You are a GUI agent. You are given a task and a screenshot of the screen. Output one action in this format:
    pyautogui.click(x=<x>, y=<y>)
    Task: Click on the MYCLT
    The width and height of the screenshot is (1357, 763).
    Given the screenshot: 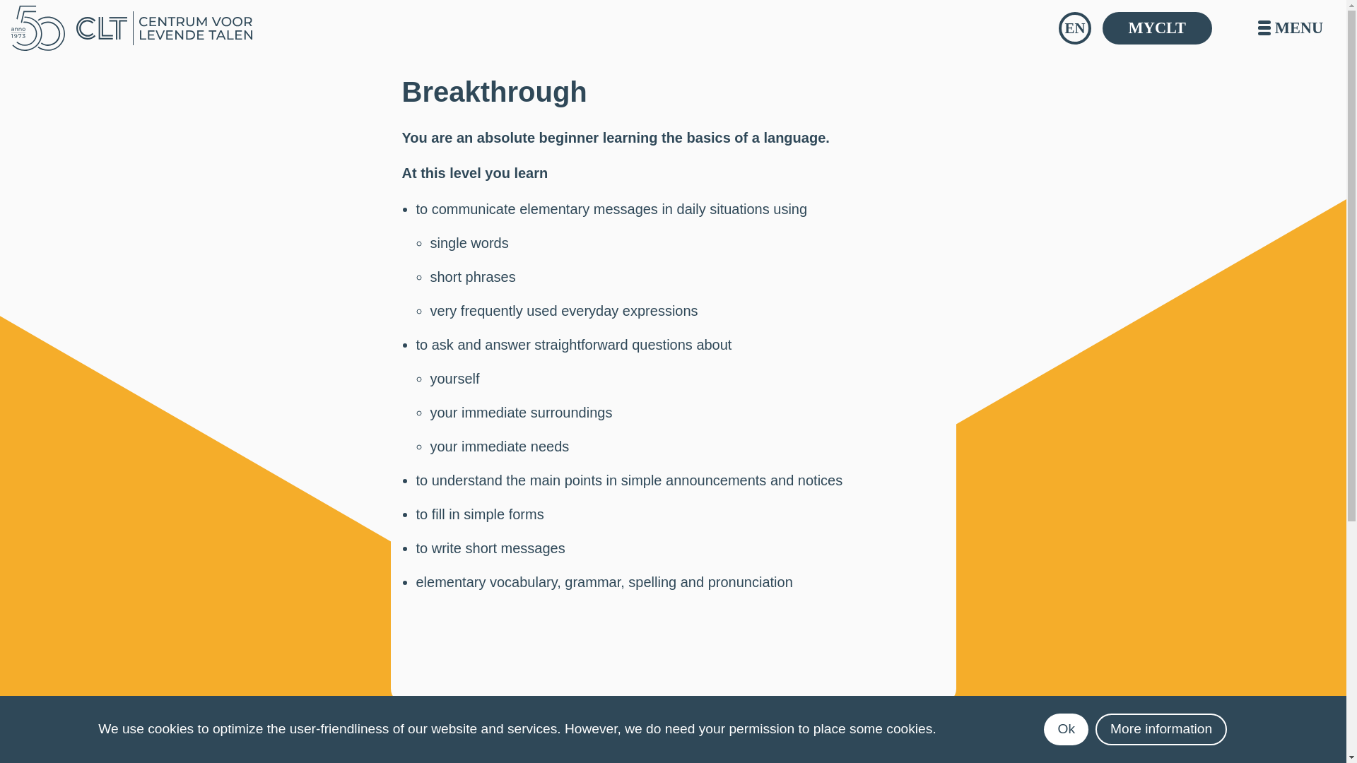 What is the action you would take?
    pyautogui.click(x=1156, y=28)
    